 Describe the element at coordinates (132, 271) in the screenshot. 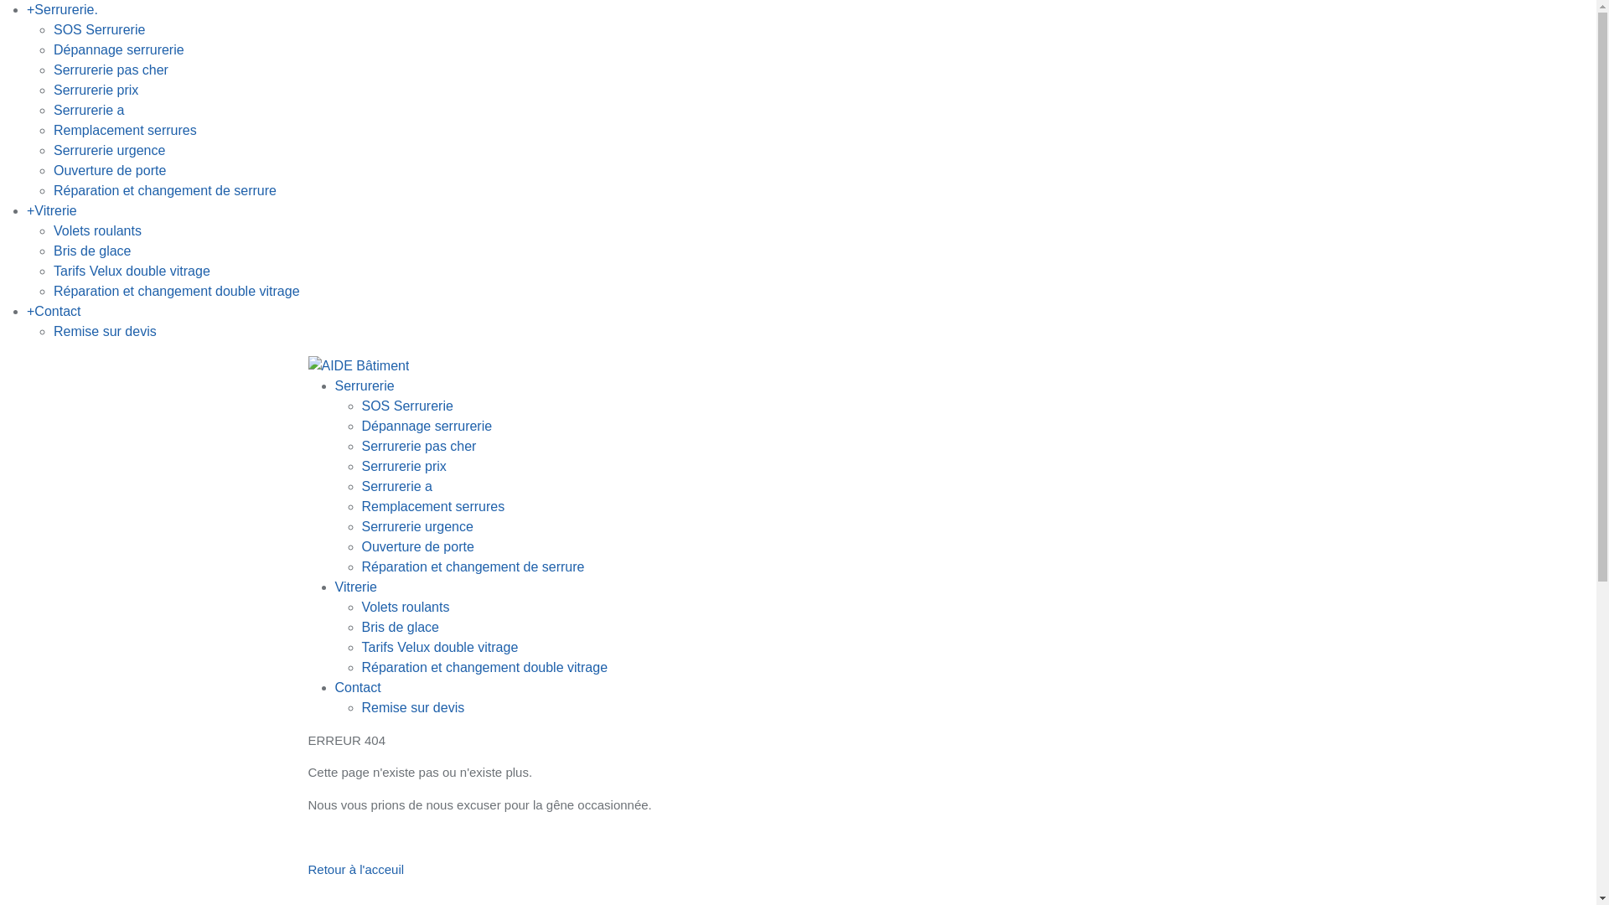

I see `Tarifs Velux double vitrage` at that location.